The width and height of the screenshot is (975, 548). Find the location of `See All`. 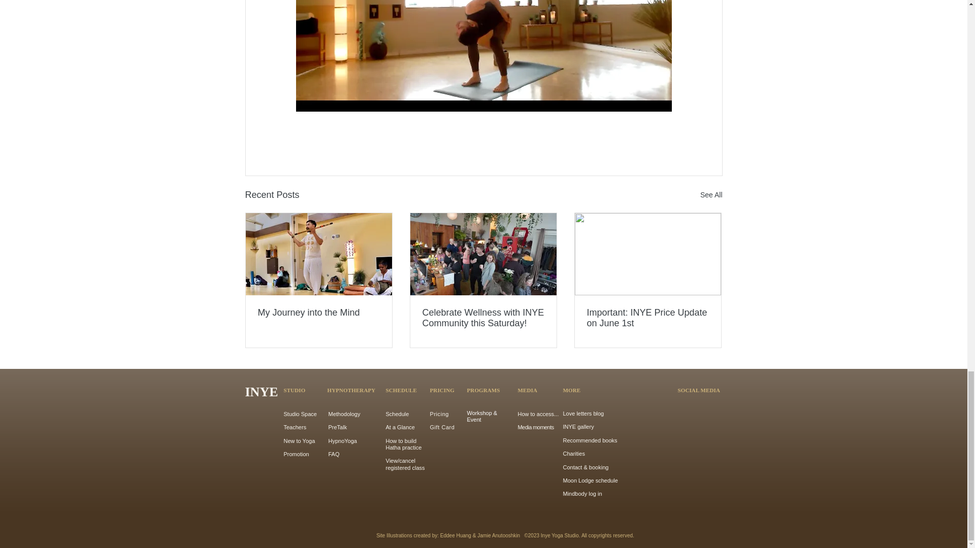

See All is located at coordinates (711, 195).